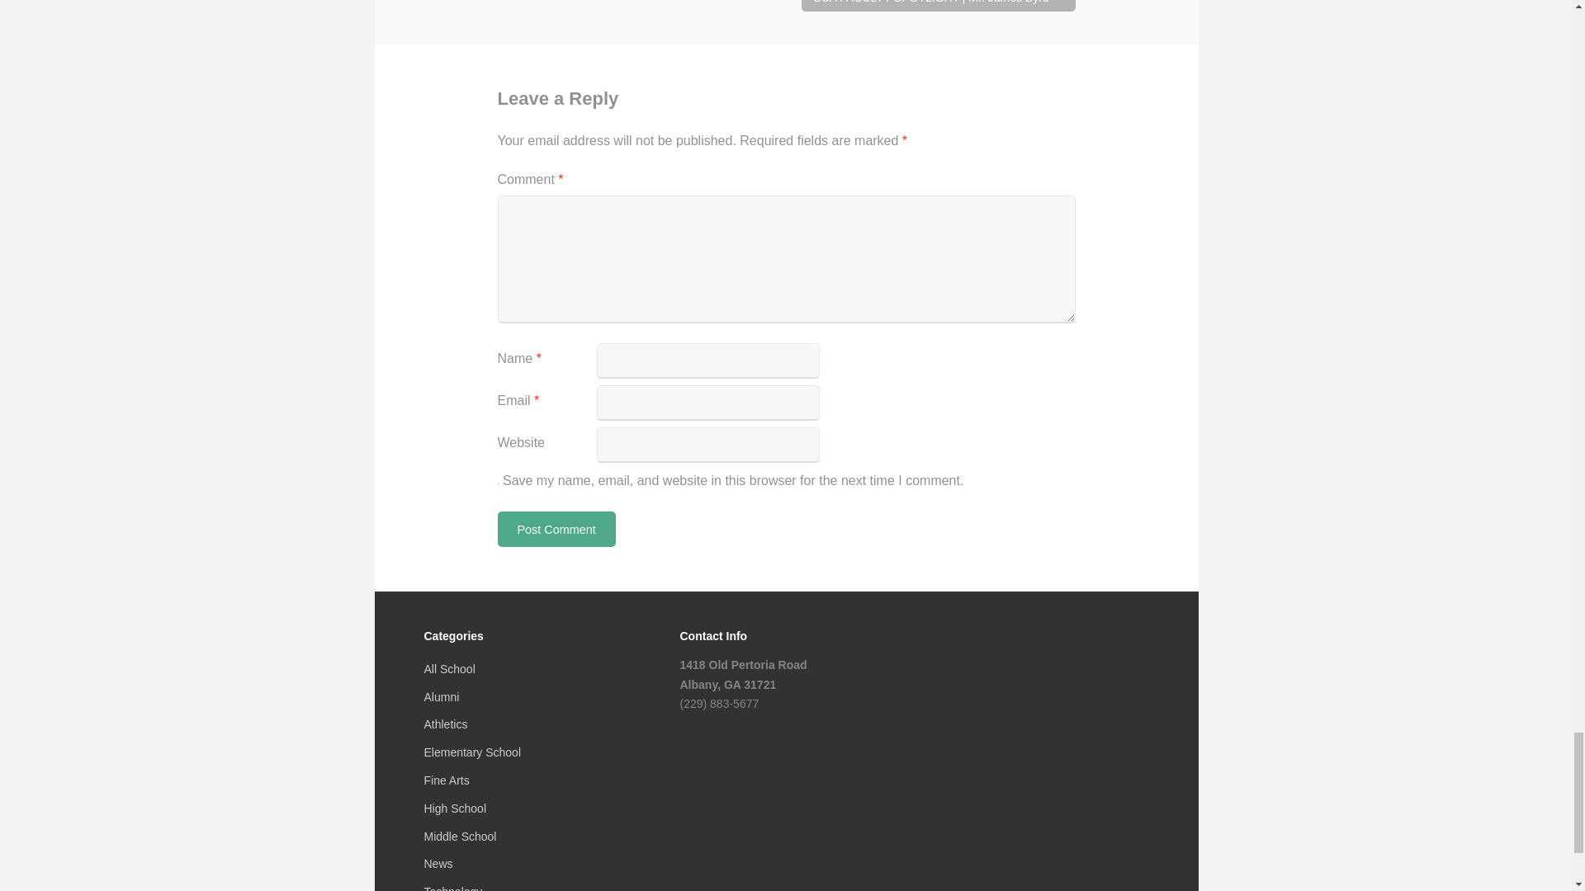  What do you see at coordinates (461, 836) in the screenshot?
I see `Middle School` at bounding box center [461, 836].